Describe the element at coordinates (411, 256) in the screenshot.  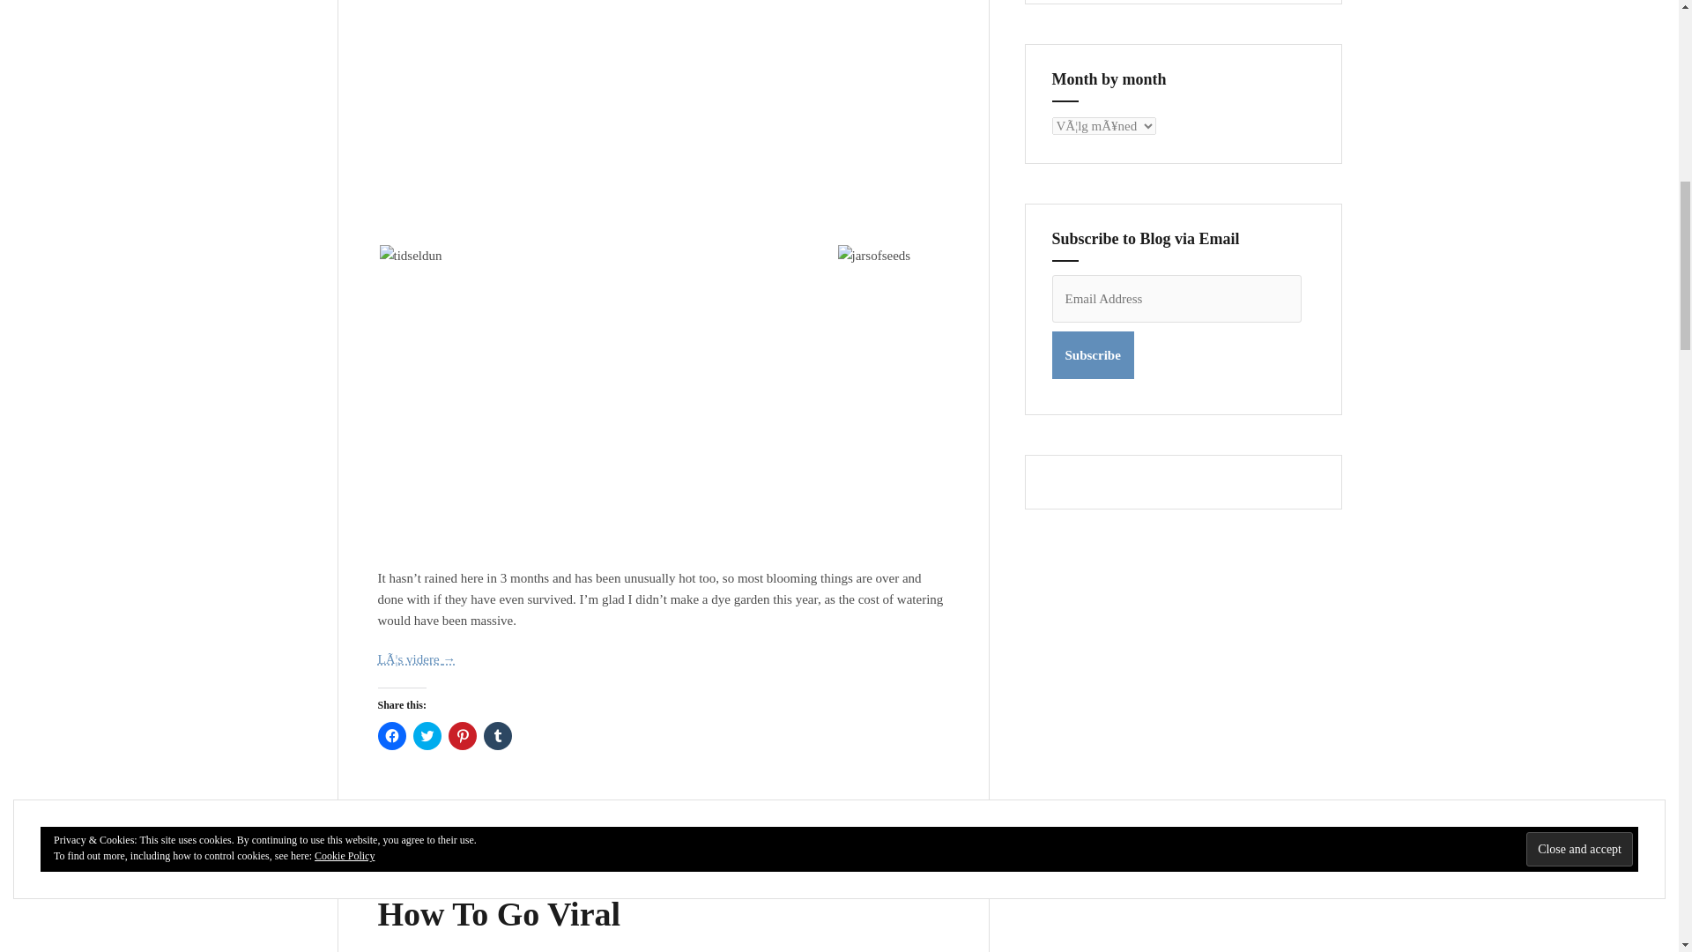
I see `tidseldun` at that location.